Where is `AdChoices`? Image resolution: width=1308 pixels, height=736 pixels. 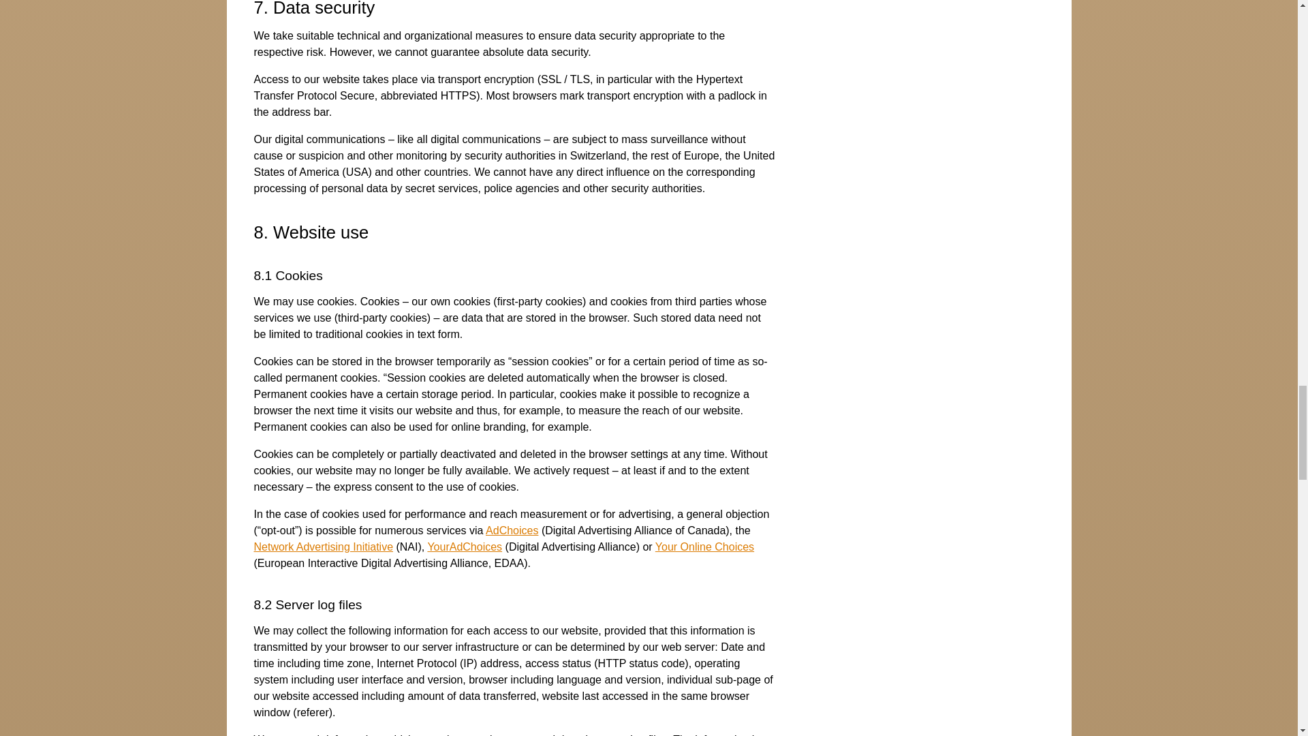
AdChoices is located at coordinates (511, 530).